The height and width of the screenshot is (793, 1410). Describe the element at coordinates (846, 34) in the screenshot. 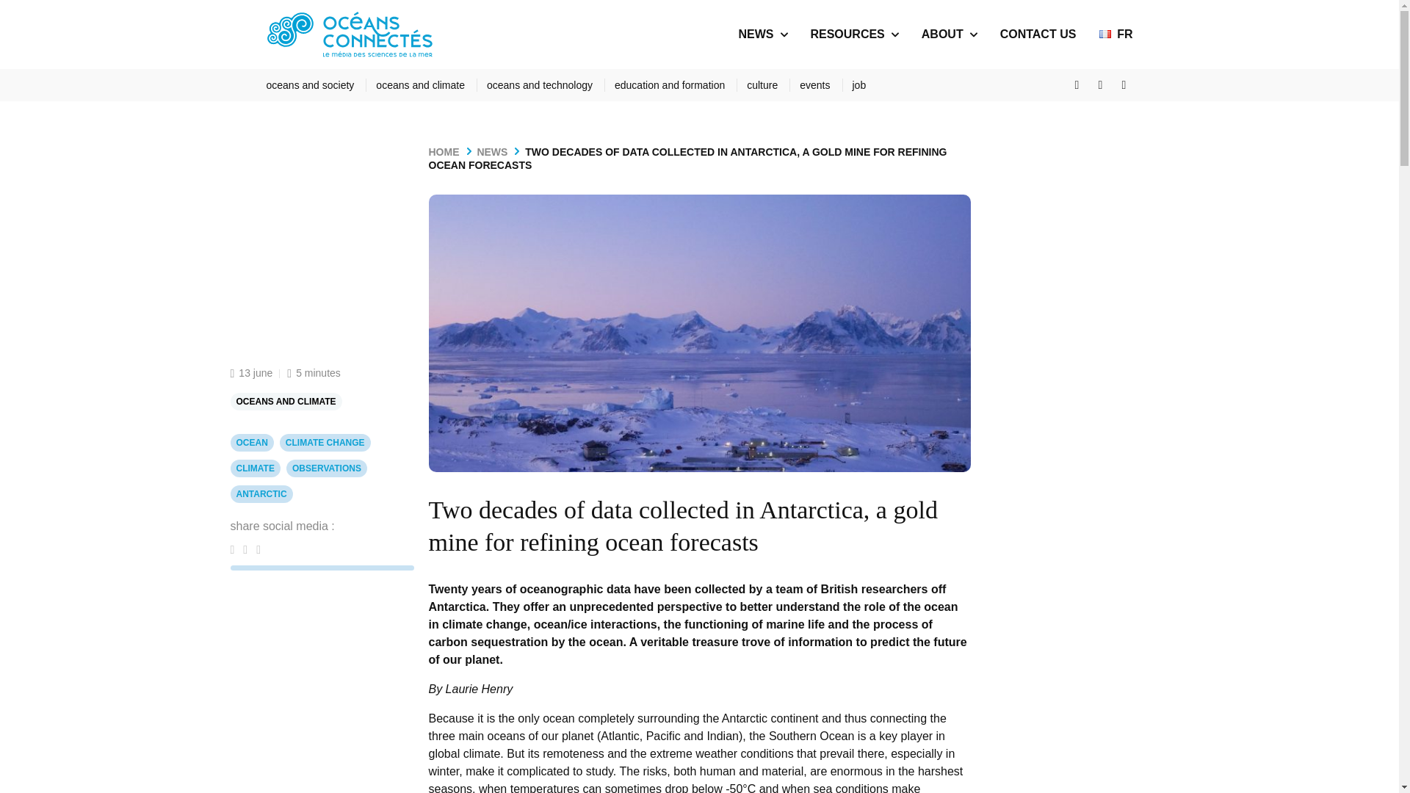

I see `RESOURCES` at that location.